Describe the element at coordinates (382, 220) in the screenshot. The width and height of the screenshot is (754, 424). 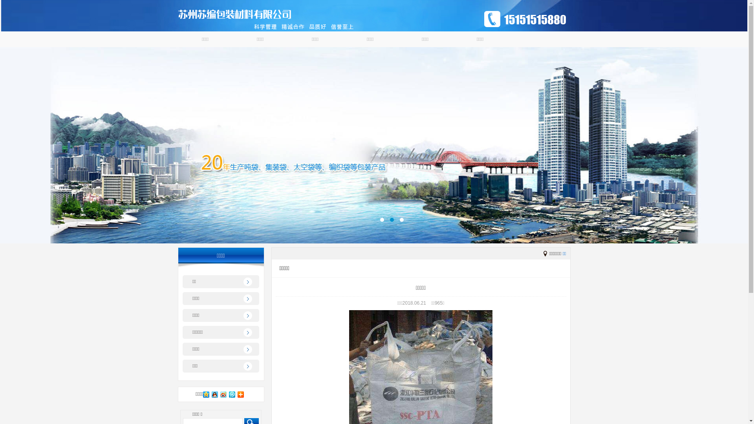
I see `1` at that location.